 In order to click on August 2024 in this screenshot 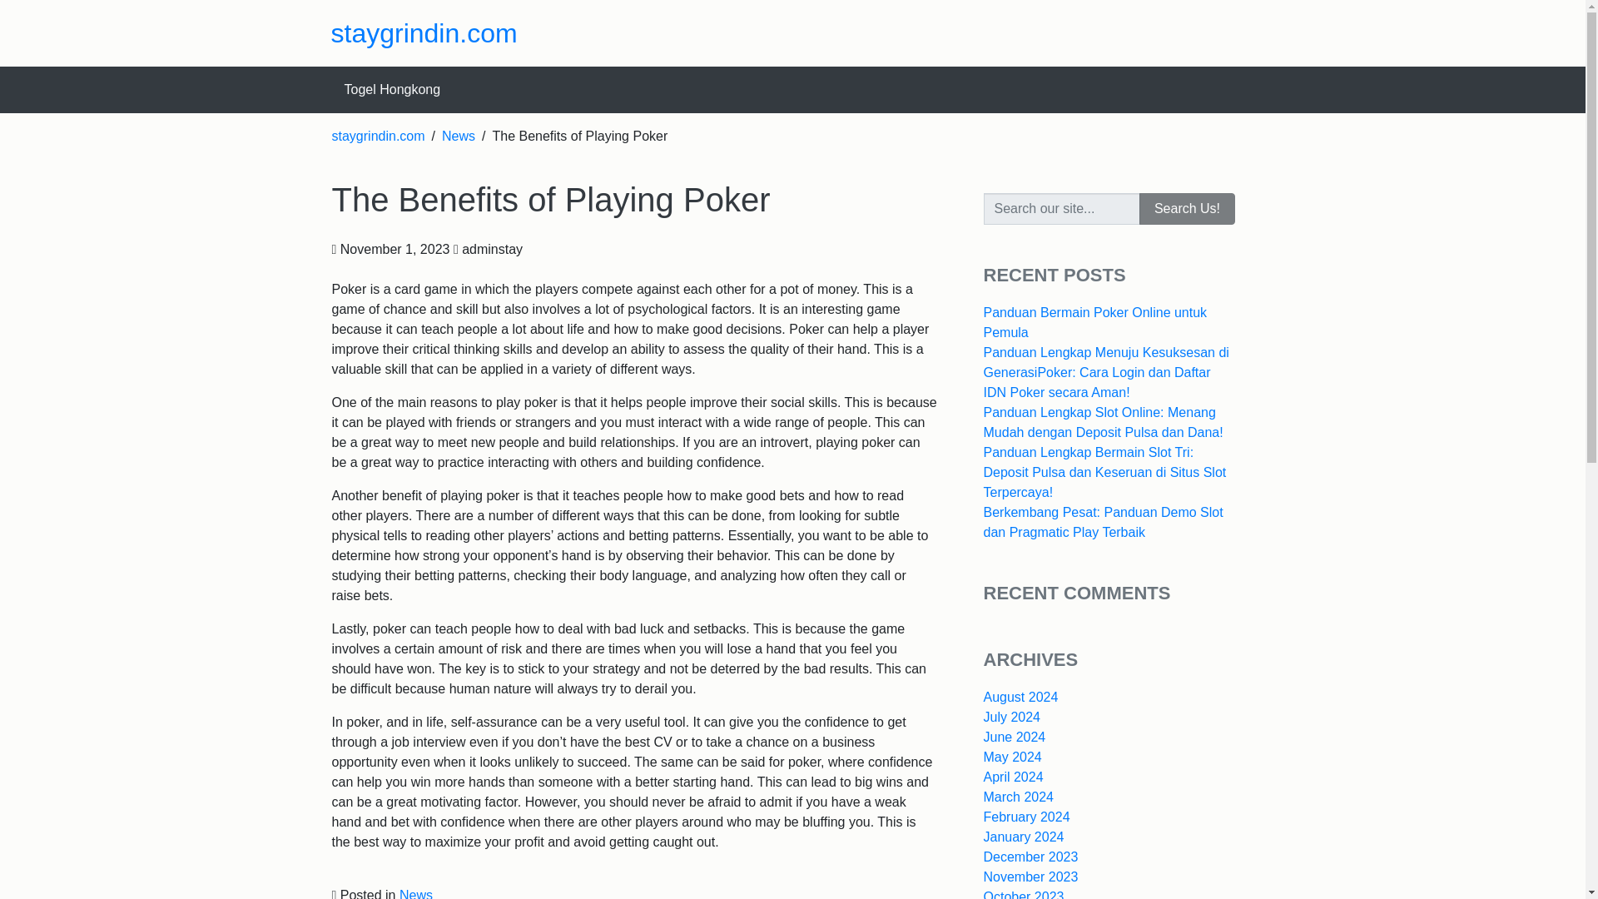, I will do `click(1020, 697)`.